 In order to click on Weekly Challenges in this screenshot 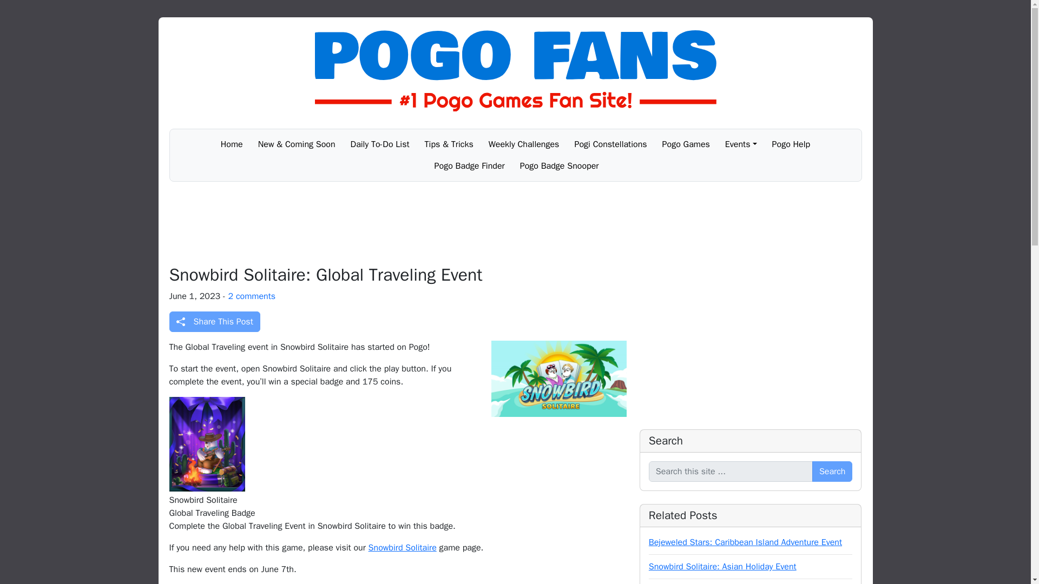, I will do `click(524, 144)`.